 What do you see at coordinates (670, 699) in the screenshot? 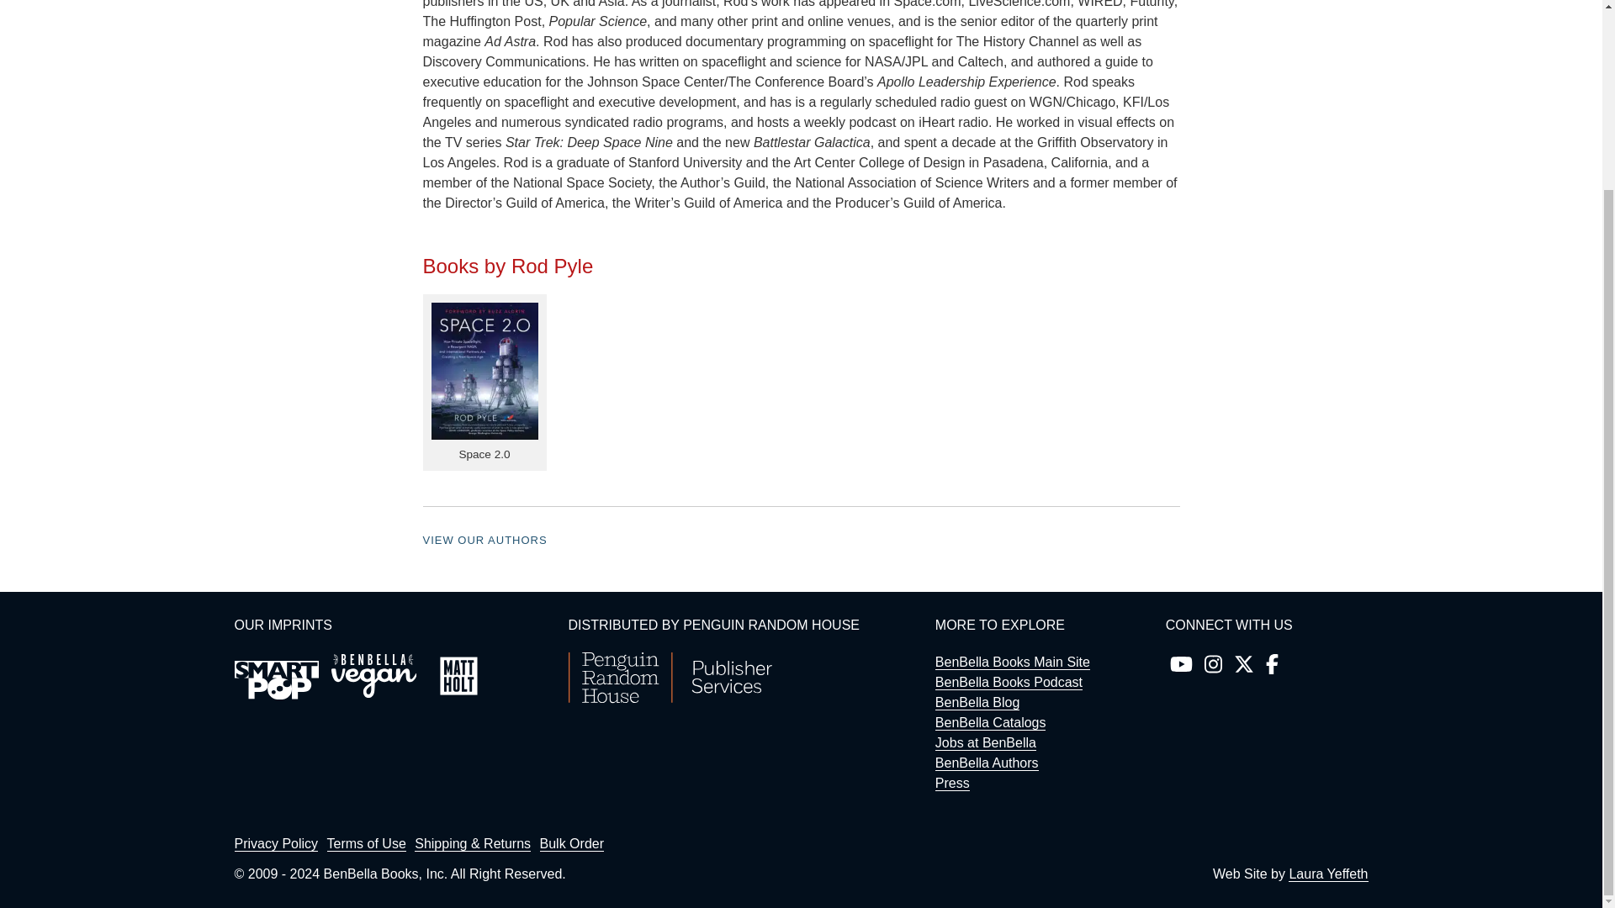
I see `Penguin Random House` at bounding box center [670, 699].